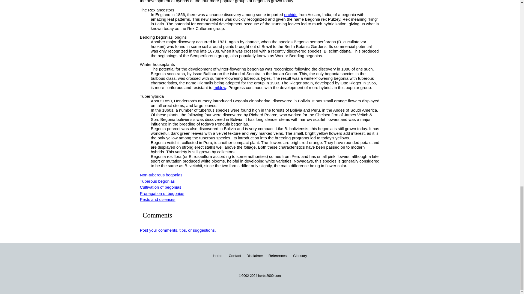  What do you see at coordinates (290, 14) in the screenshot?
I see `orchids` at bounding box center [290, 14].